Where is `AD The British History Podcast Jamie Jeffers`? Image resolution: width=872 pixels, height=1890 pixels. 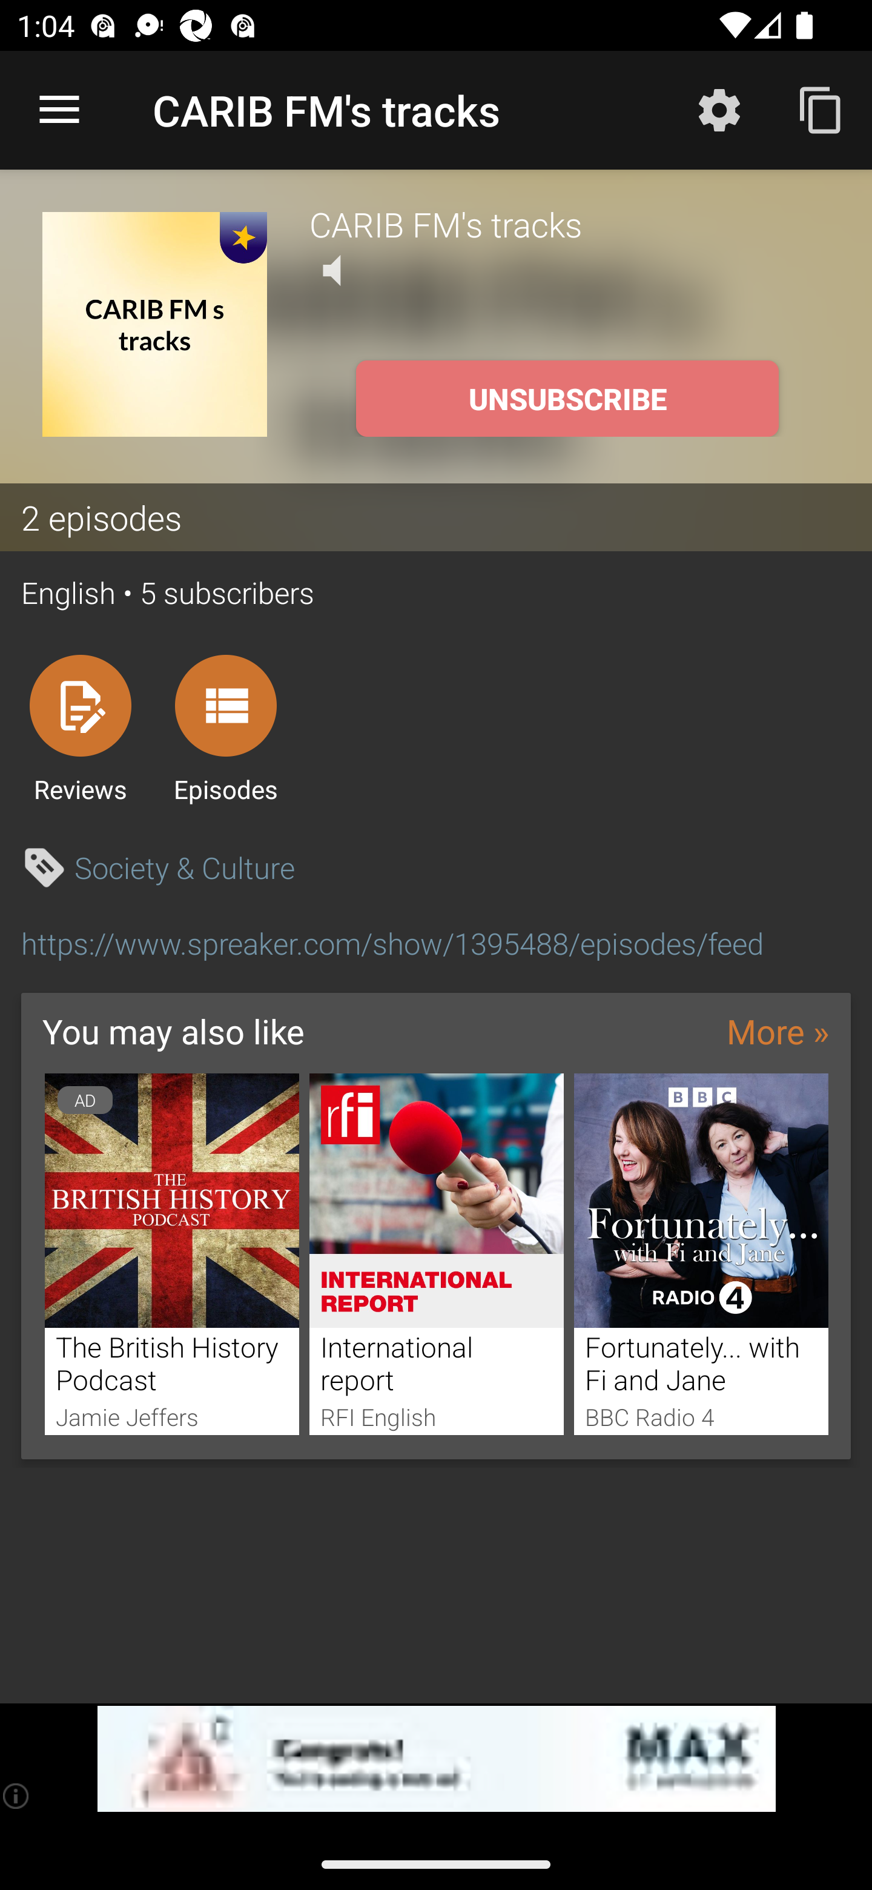 AD The British History Podcast Jamie Jeffers is located at coordinates (171, 1254).